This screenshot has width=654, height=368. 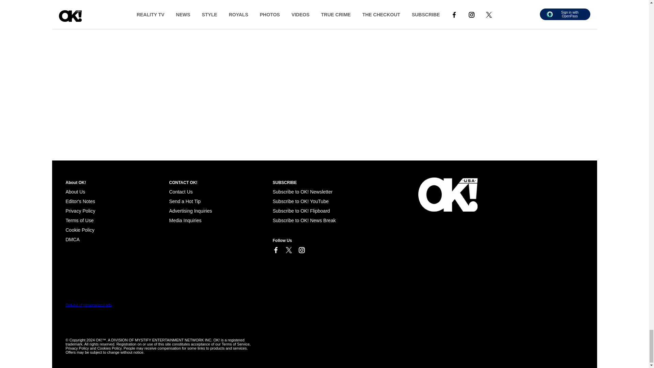 I want to click on Send a Hot Tip, so click(x=185, y=201).